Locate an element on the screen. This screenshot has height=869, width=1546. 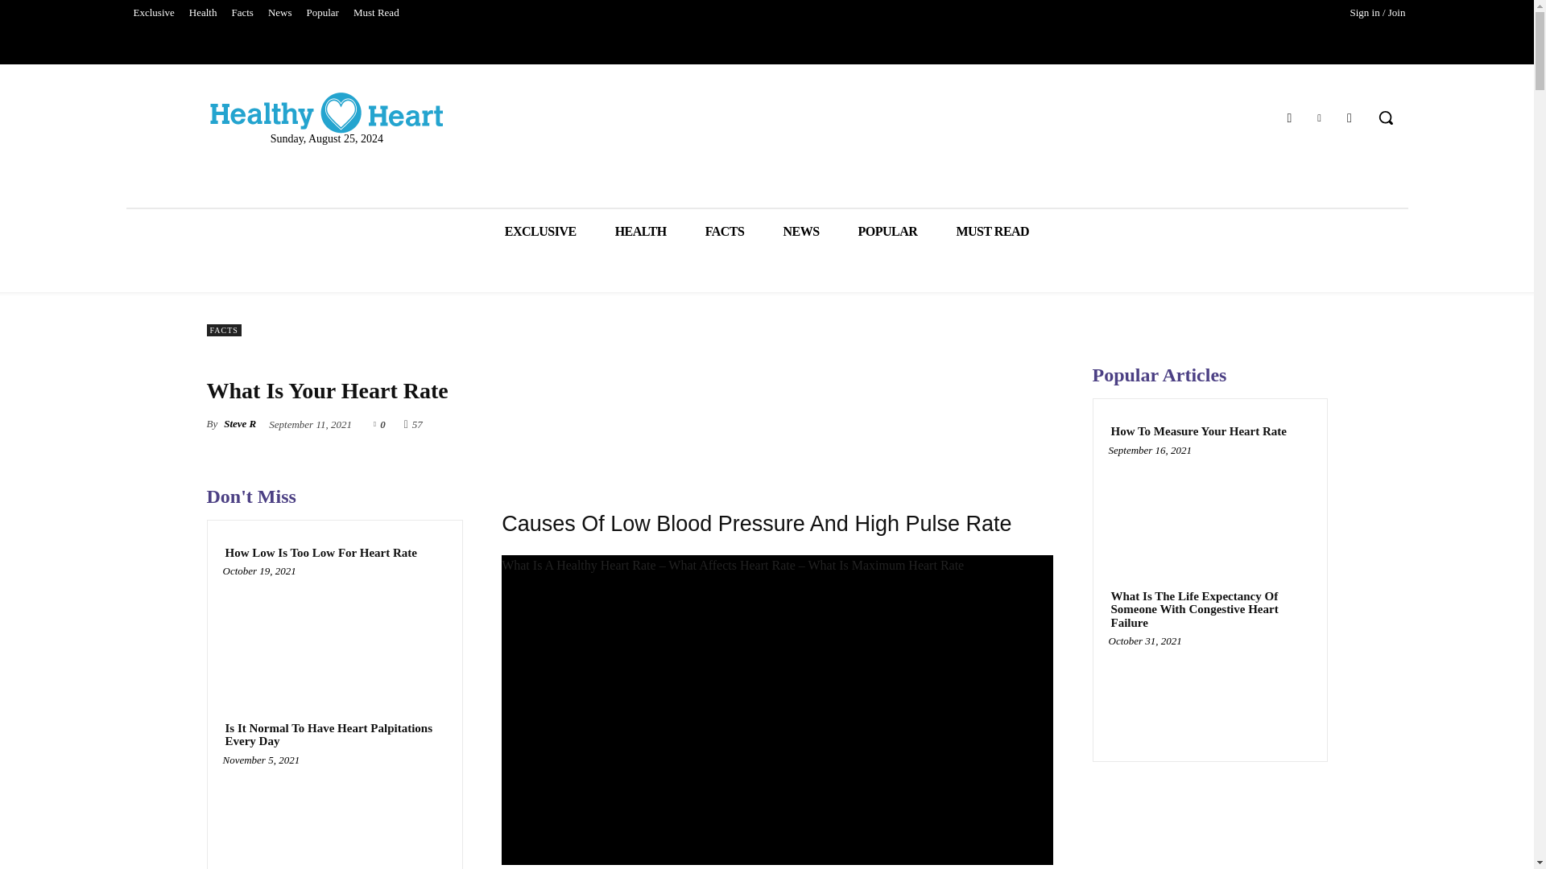
Twitter is located at coordinates (1319, 116).